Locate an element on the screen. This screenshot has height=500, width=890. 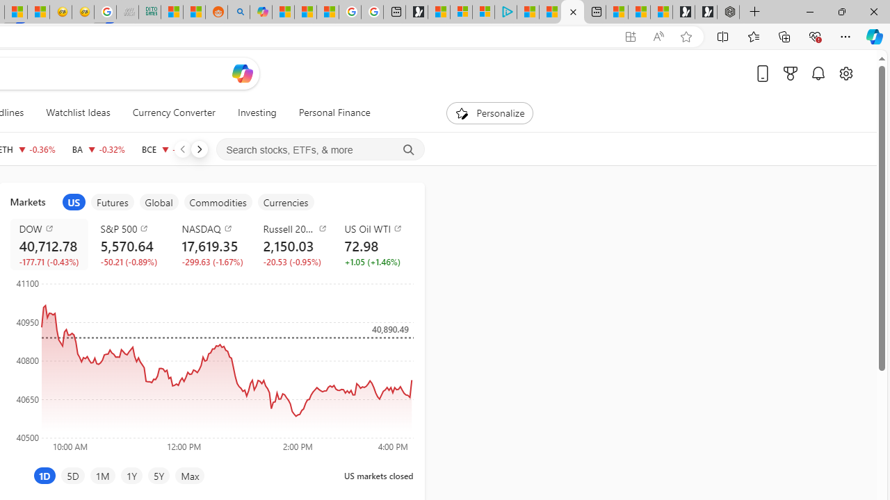
BA THE BOEING COMPANY decrease 172.87 -0.56 -0.32% is located at coordinates (98, 149).